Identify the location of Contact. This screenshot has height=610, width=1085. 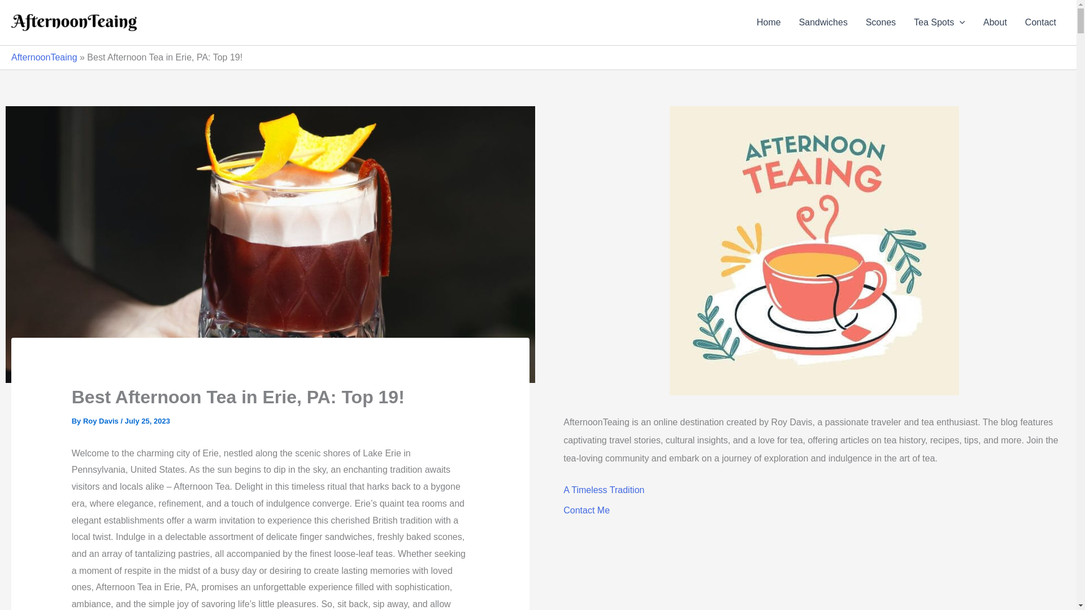
(1040, 23).